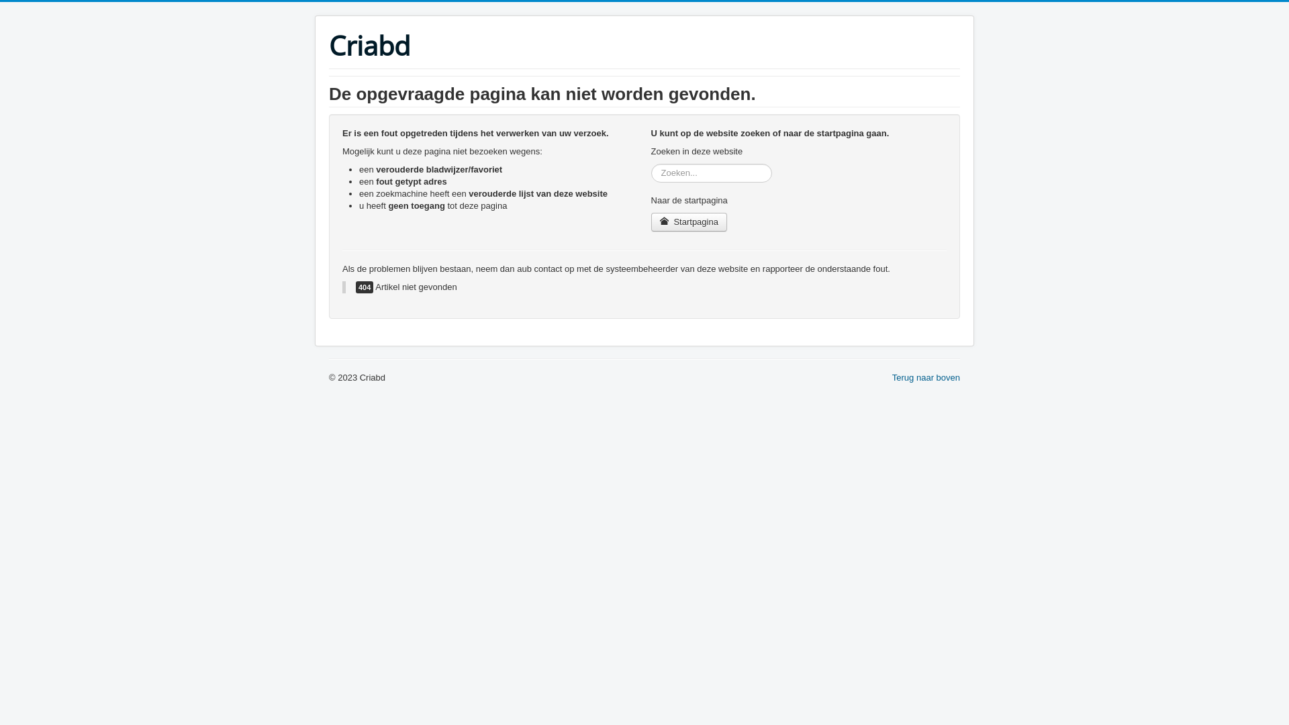 The image size is (1289, 725). Describe the element at coordinates (926, 377) in the screenshot. I see `Terug naar boven` at that location.